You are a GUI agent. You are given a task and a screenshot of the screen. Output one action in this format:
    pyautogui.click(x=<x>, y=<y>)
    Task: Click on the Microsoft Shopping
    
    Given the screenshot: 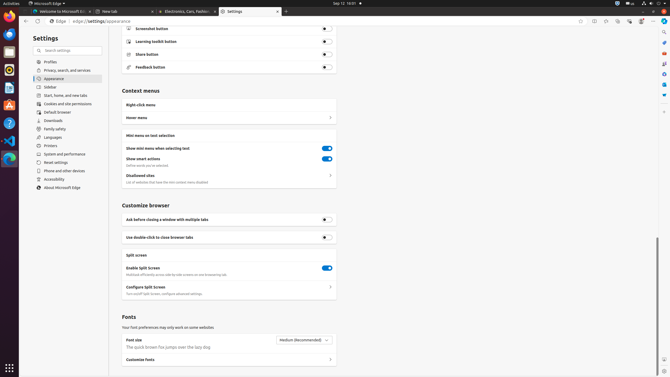 What is the action you would take?
    pyautogui.click(x=664, y=43)
    